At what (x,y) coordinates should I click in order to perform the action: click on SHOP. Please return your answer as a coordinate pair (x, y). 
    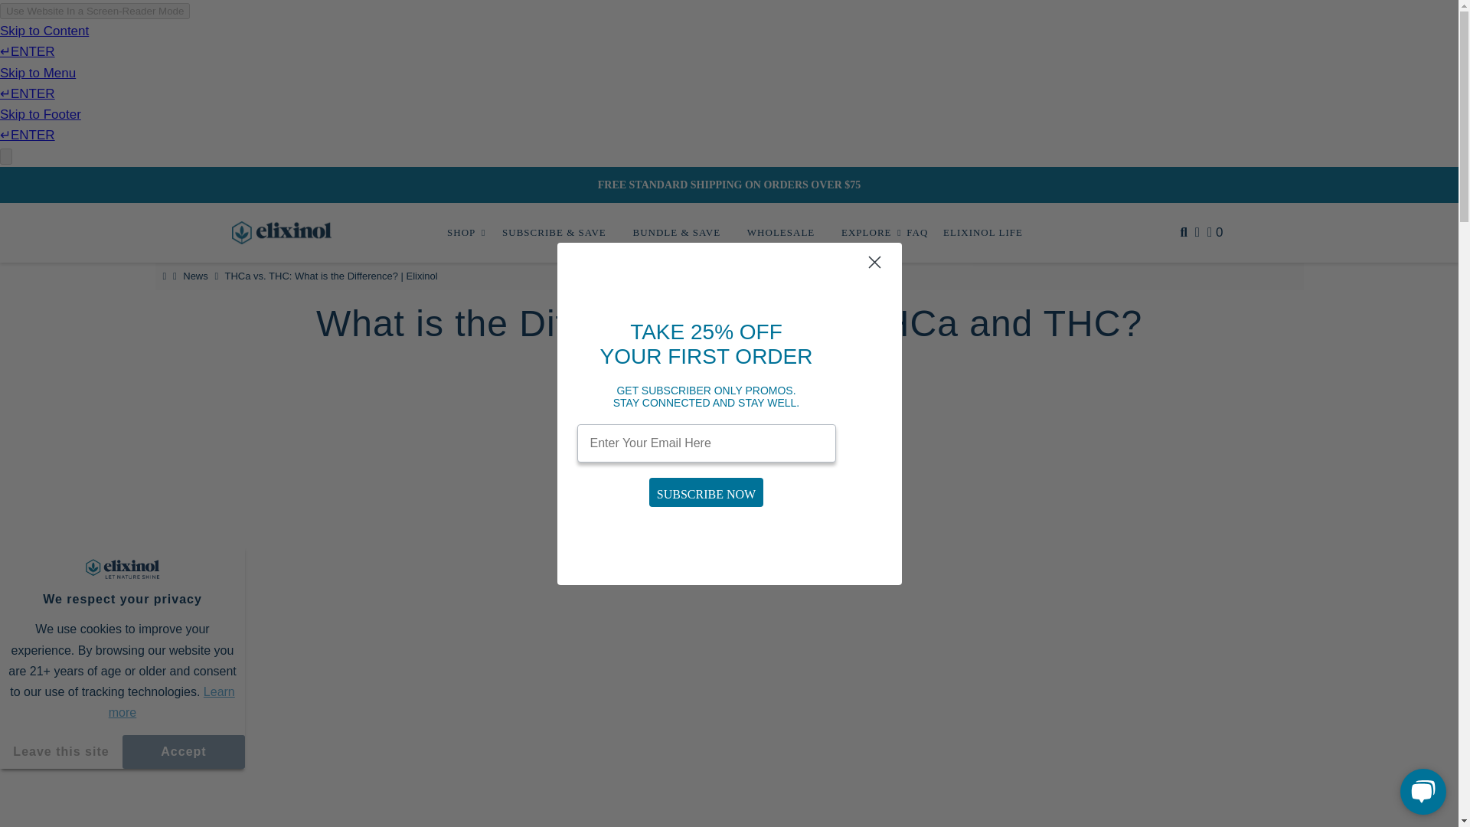
    Looking at the image, I should click on (461, 233).